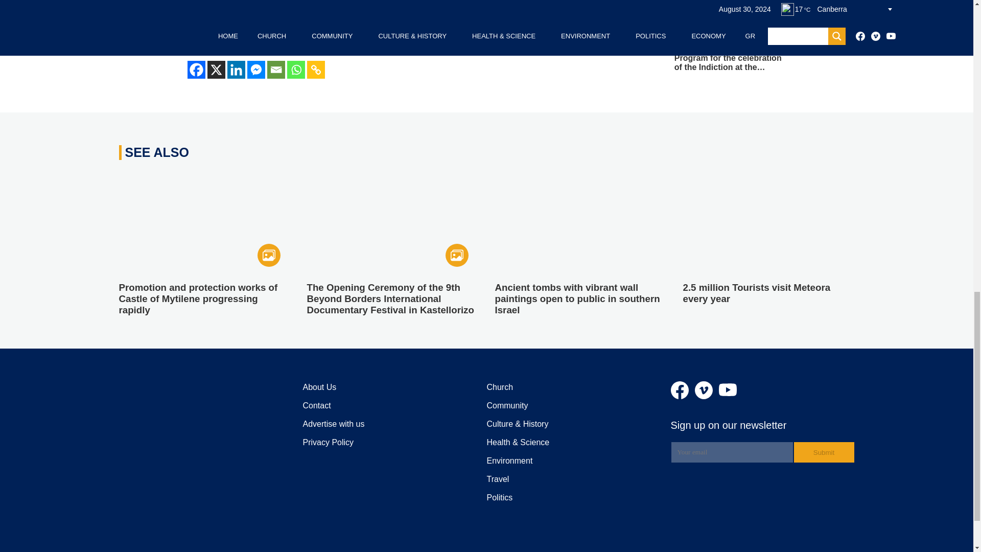 The height and width of the screenshot is (552, 981). I want to click on X, so click(216, 70).